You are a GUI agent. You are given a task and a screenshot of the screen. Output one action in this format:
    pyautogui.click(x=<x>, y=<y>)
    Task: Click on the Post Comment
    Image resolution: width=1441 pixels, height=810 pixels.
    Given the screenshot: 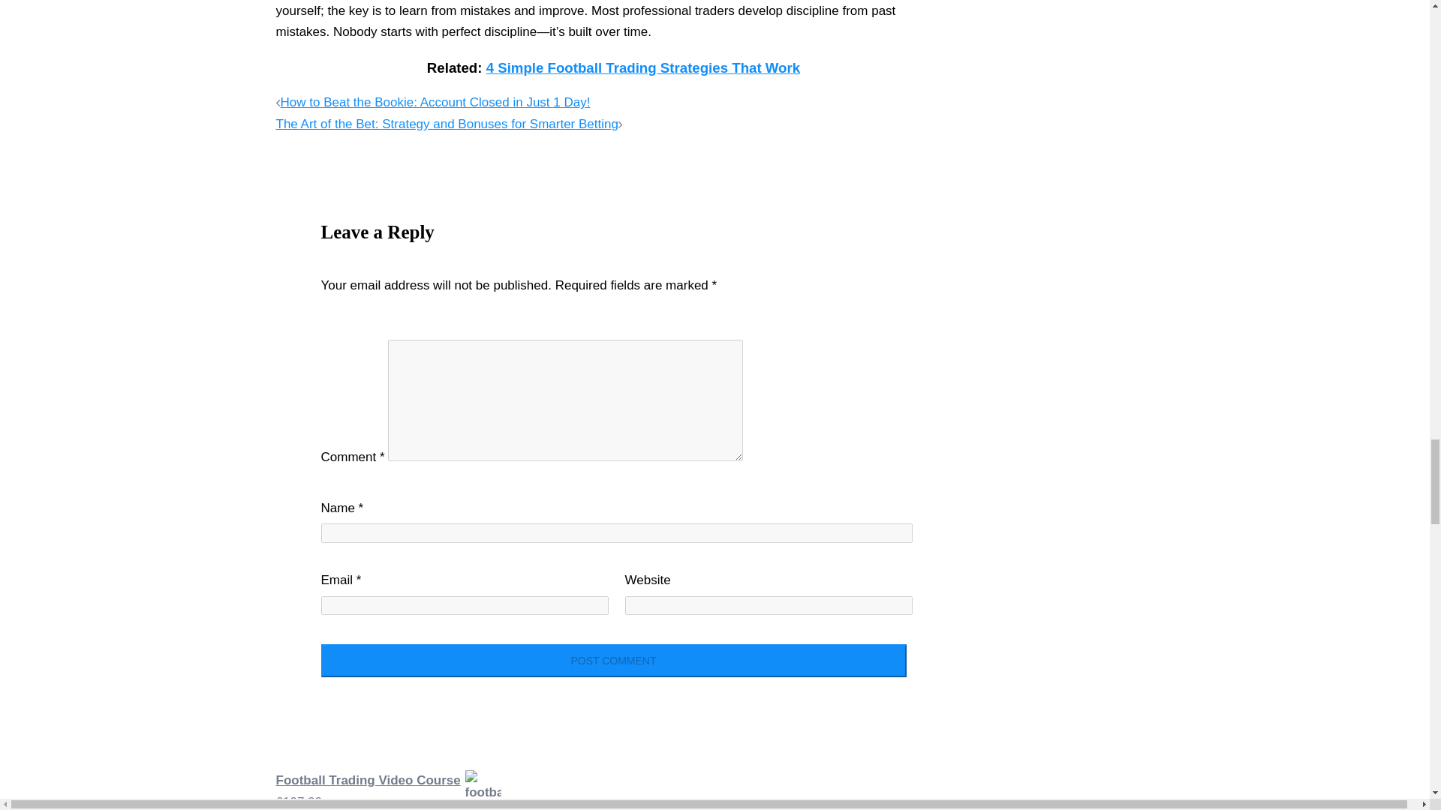 What is the action you would take?
    pyautogui.click(x=614, y=660)
    